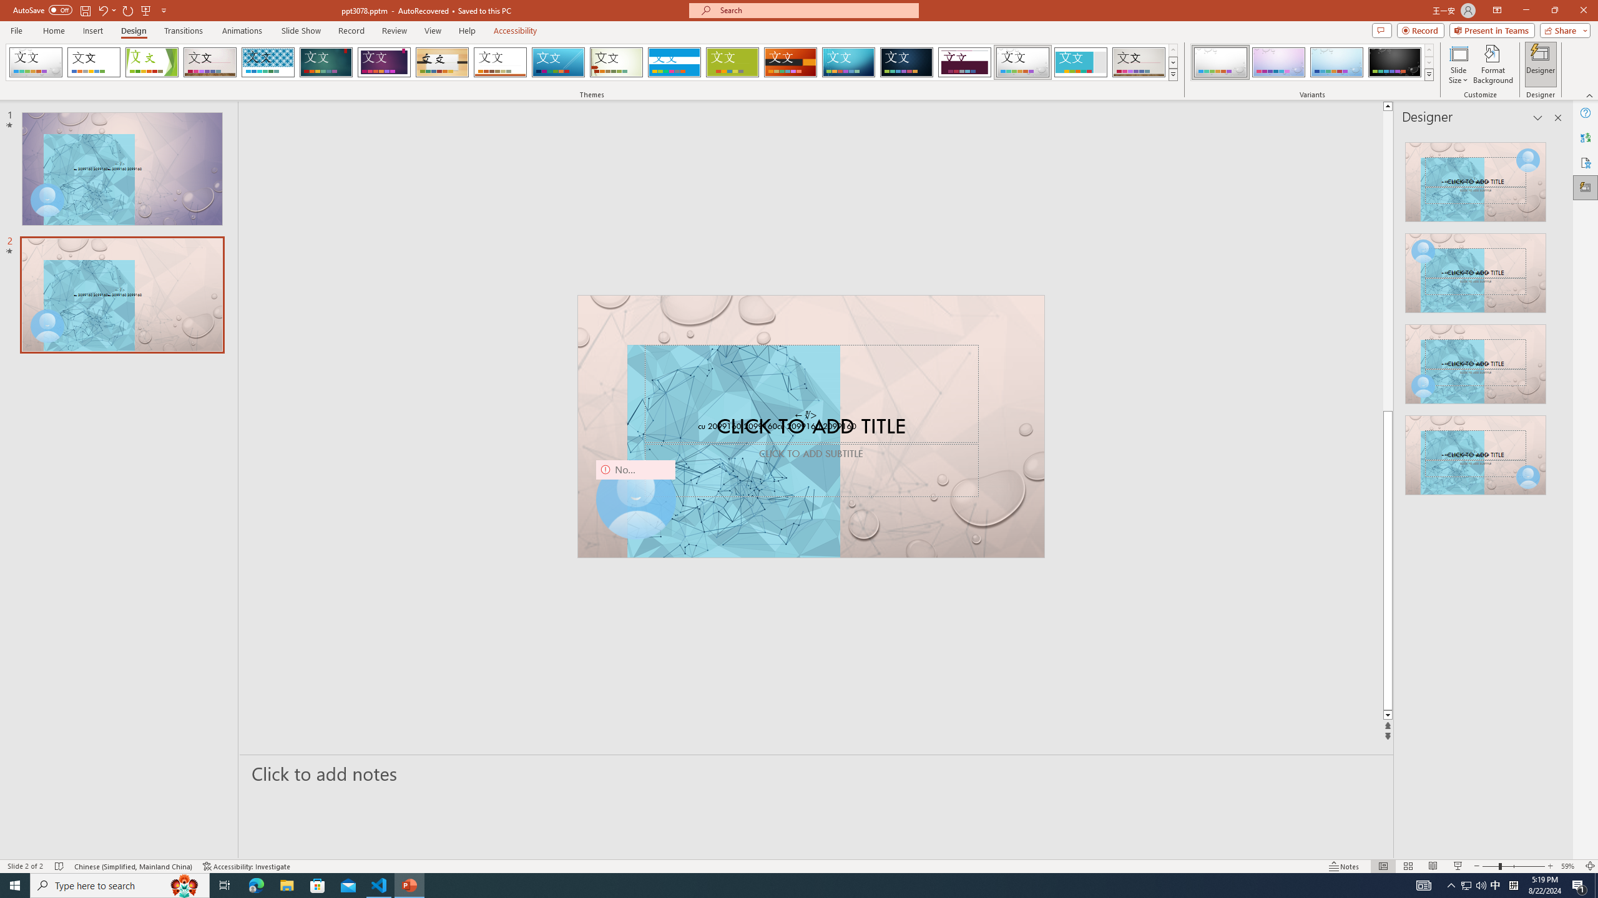  What do you see at coordinates (268, 62) in the screenshot?
I see `Integral` at bounding box center [268, 62].